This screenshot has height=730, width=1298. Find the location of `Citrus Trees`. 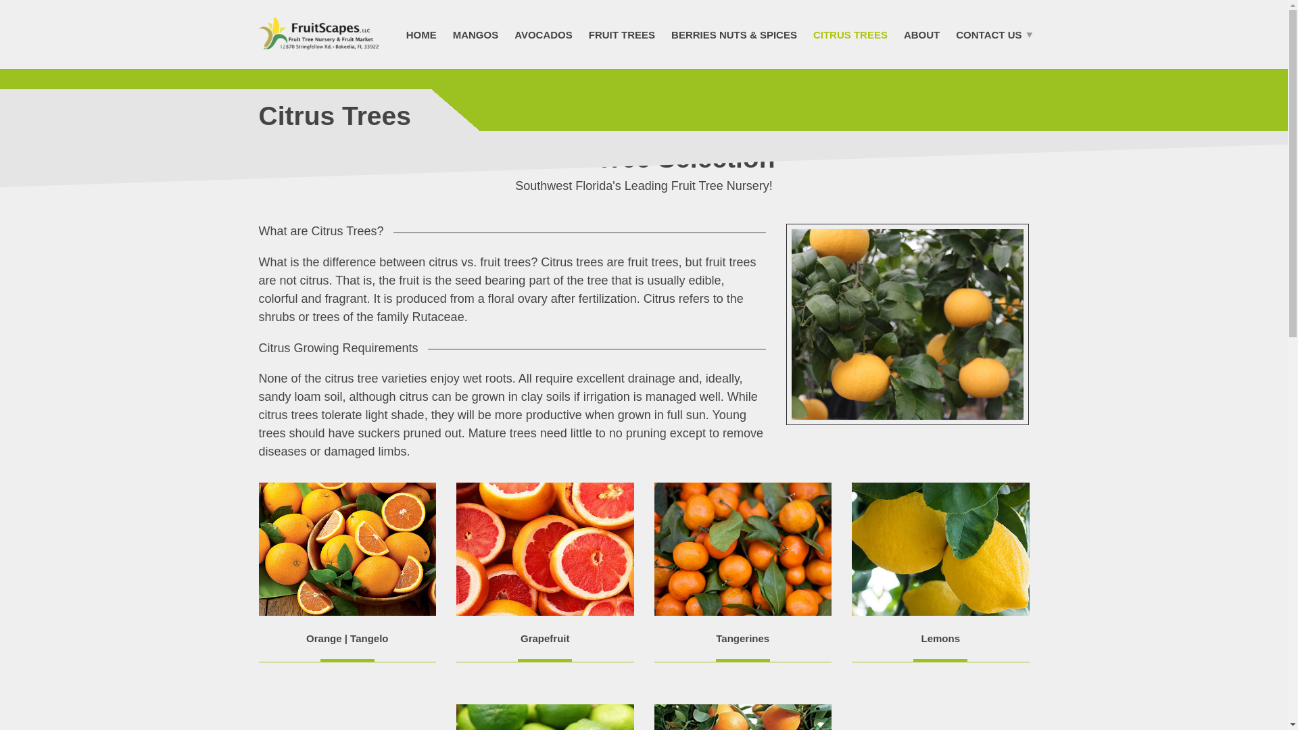

Citrus Trees is located at coordinates (850, 34).